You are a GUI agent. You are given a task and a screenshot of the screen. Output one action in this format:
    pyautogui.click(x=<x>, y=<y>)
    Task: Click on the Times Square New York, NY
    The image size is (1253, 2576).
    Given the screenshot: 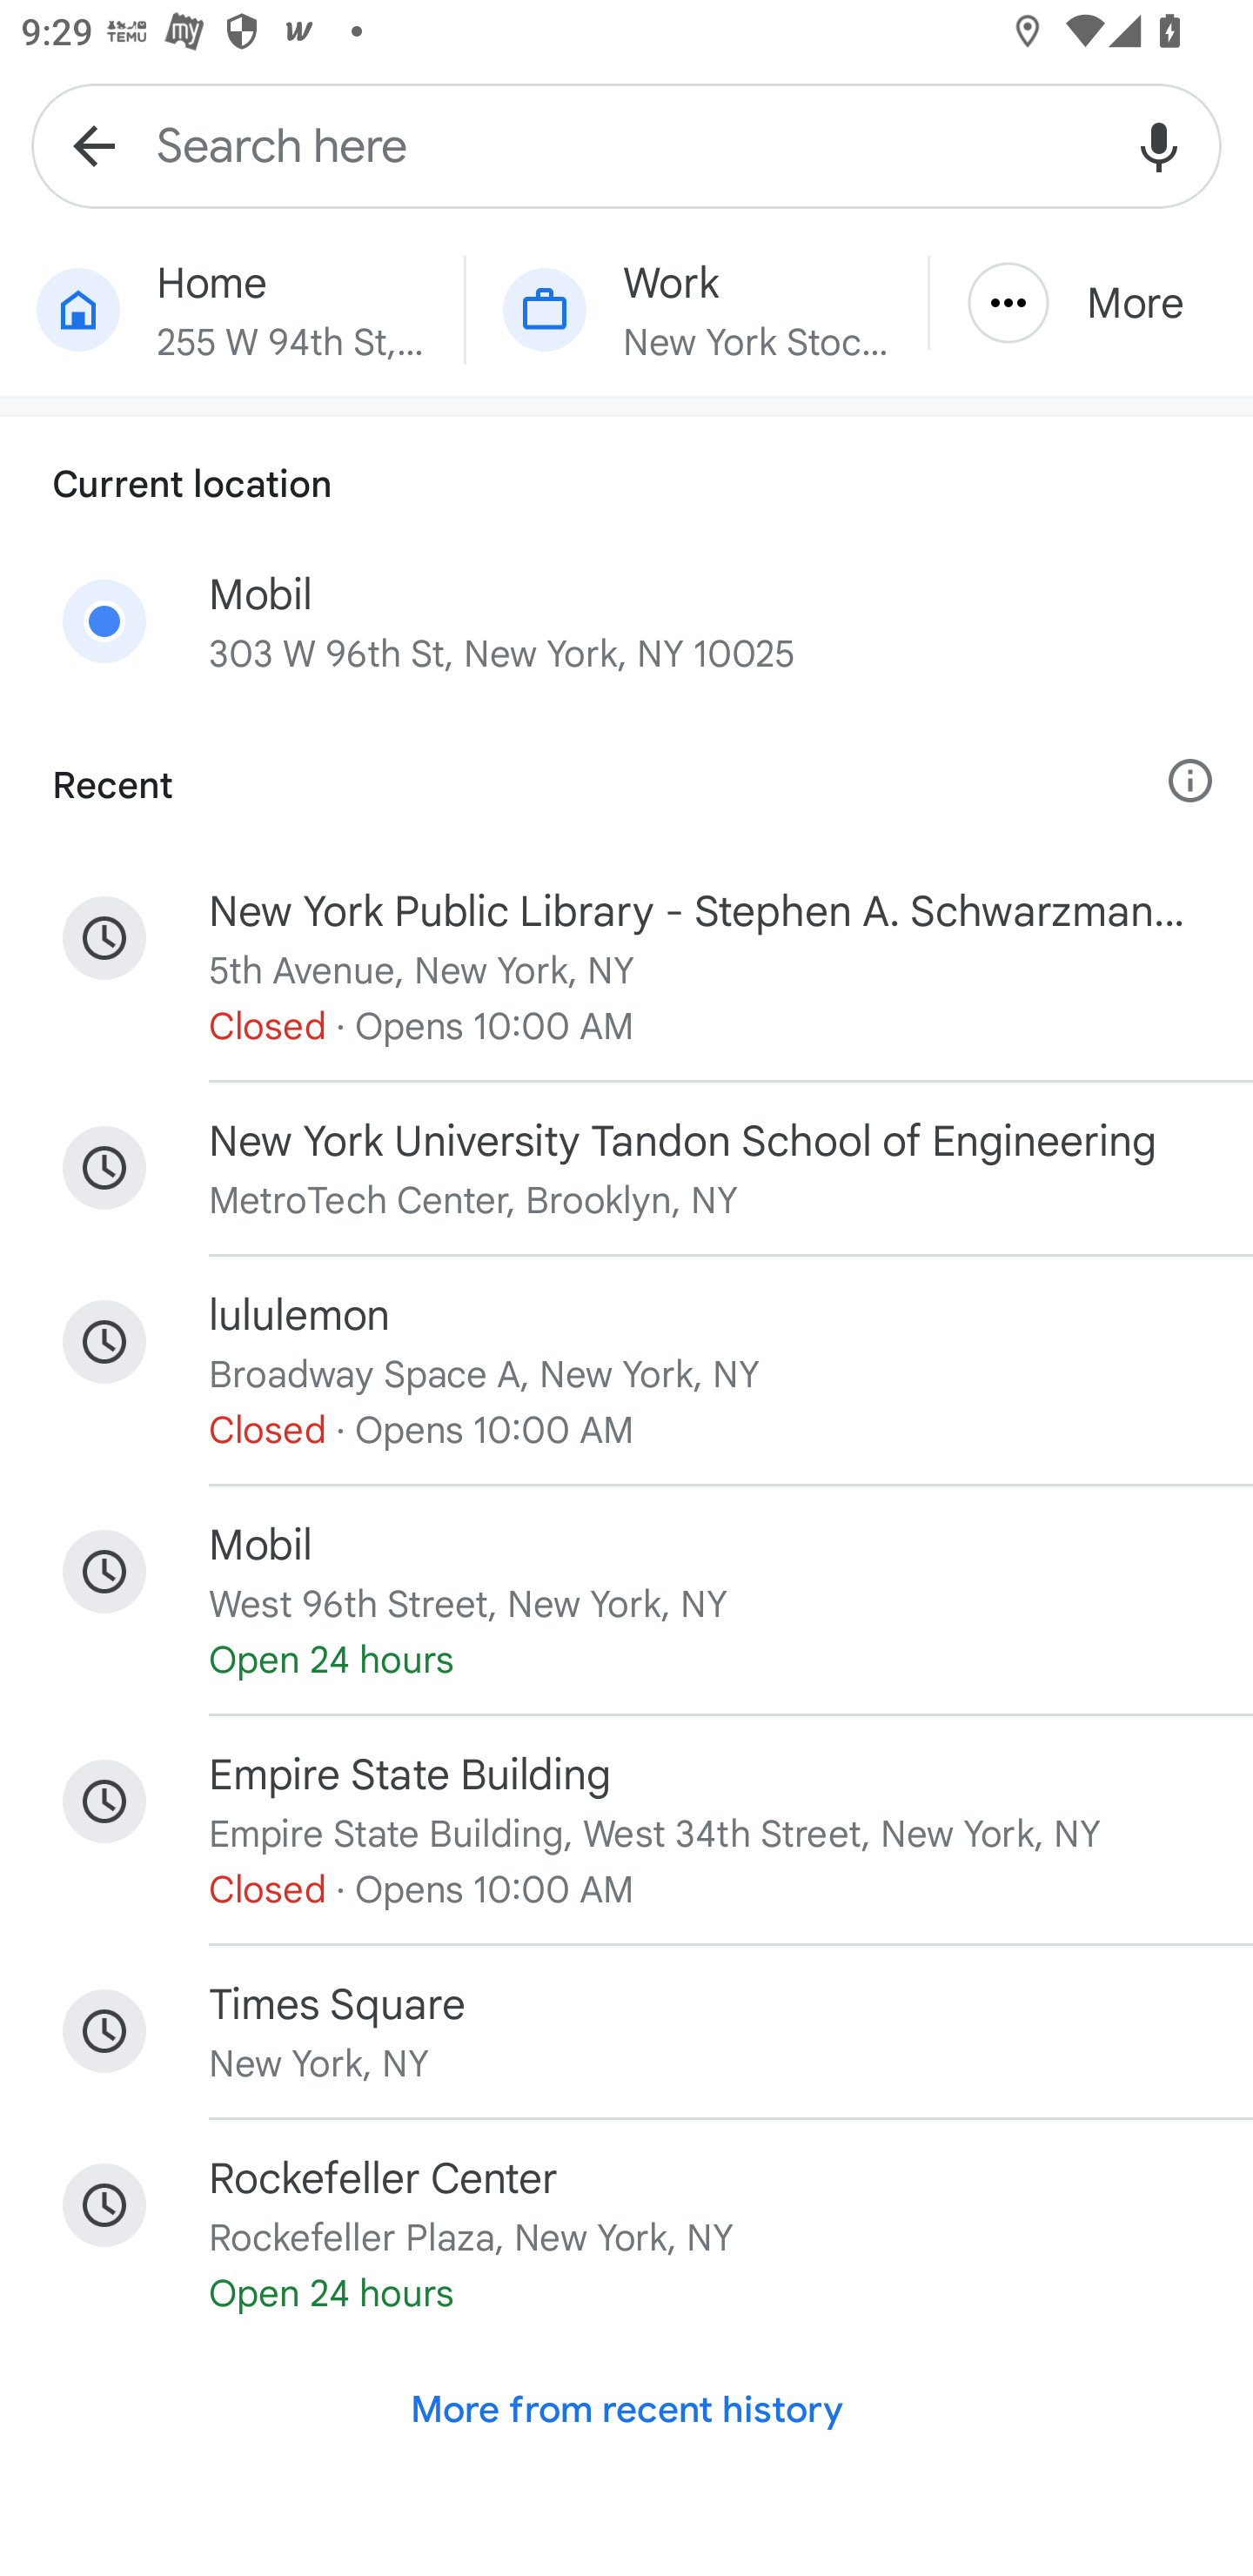 What is the action you would take?
    pyautogui.click(x=626, y=2031)
    